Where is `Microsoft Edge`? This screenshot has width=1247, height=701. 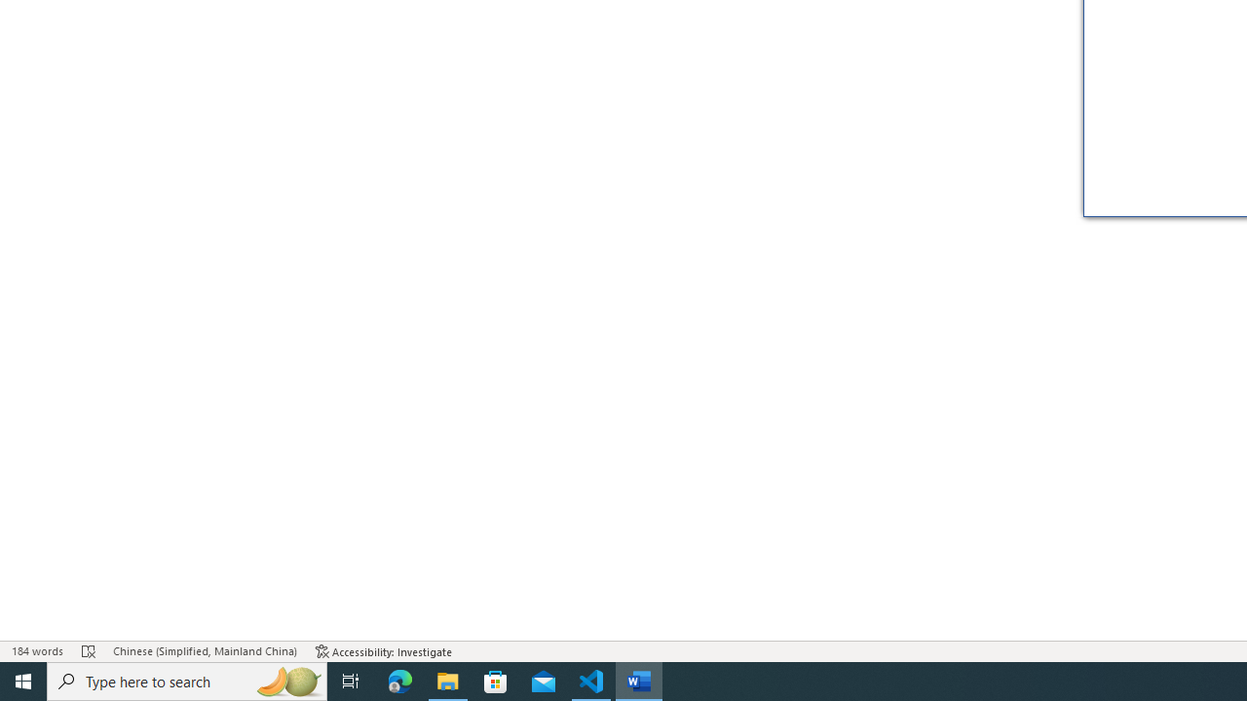
Microsoft Edge is located at coordinates (400, 682).